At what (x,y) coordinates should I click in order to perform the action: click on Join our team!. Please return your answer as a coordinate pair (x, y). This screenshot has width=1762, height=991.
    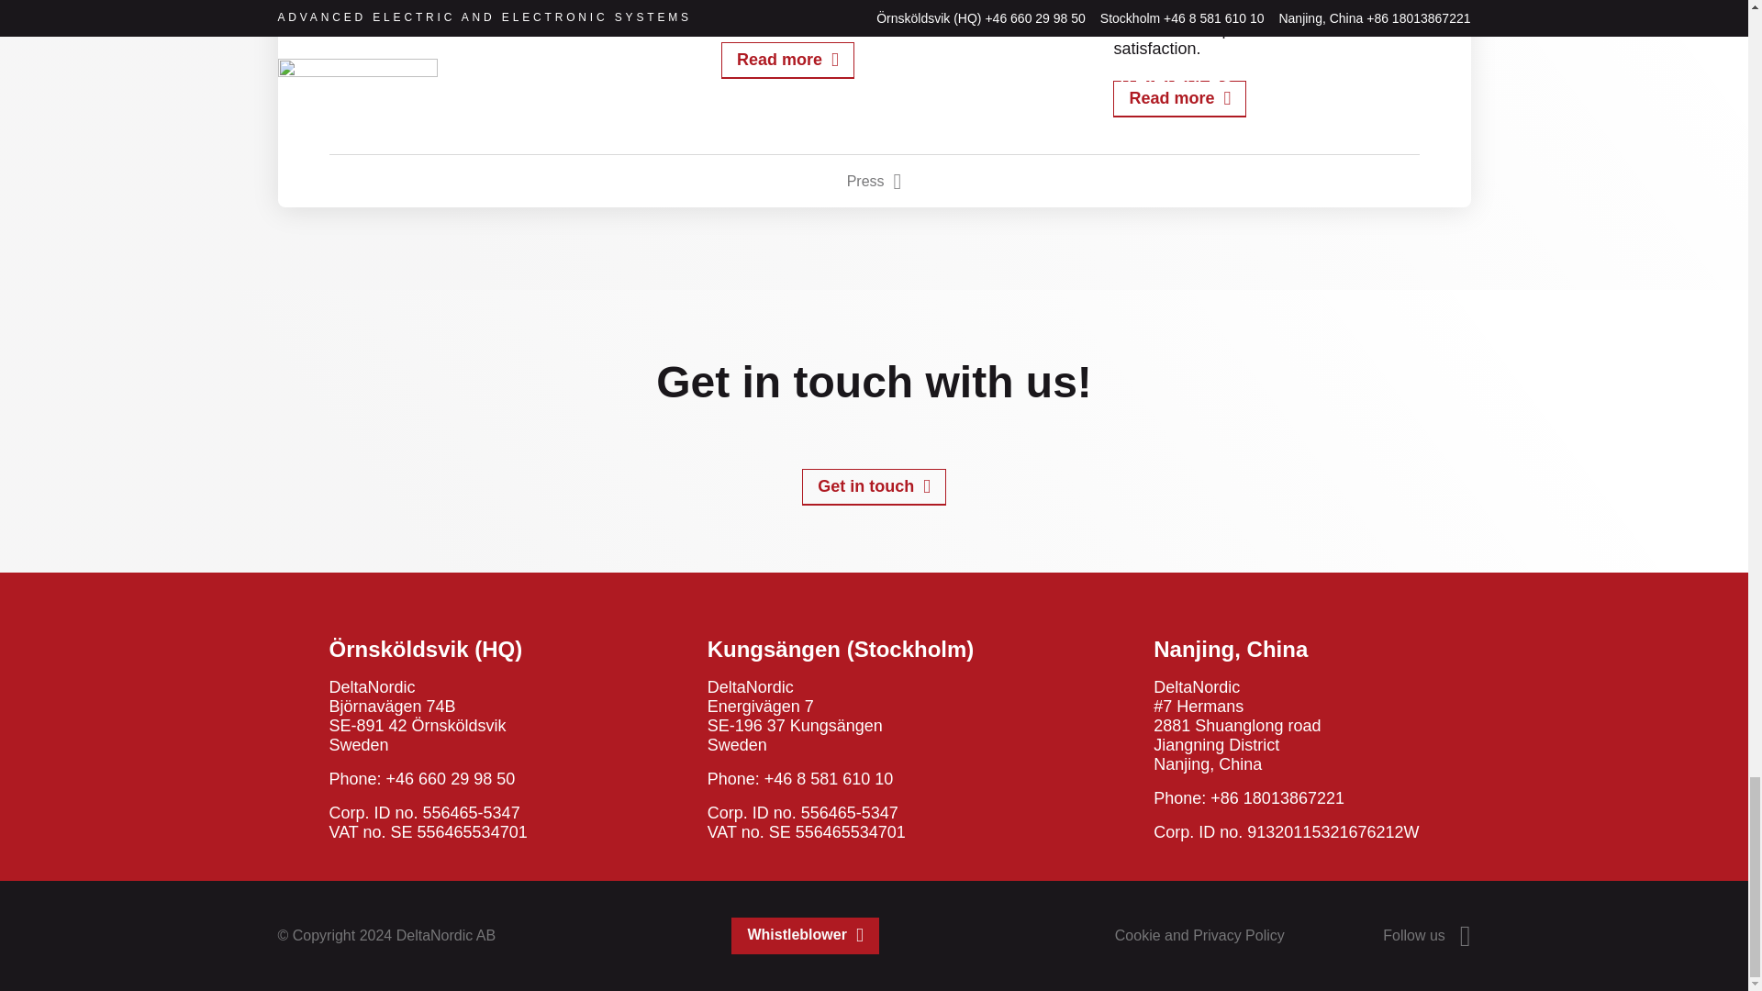
    Looking at the image, I should click on (395, 17).